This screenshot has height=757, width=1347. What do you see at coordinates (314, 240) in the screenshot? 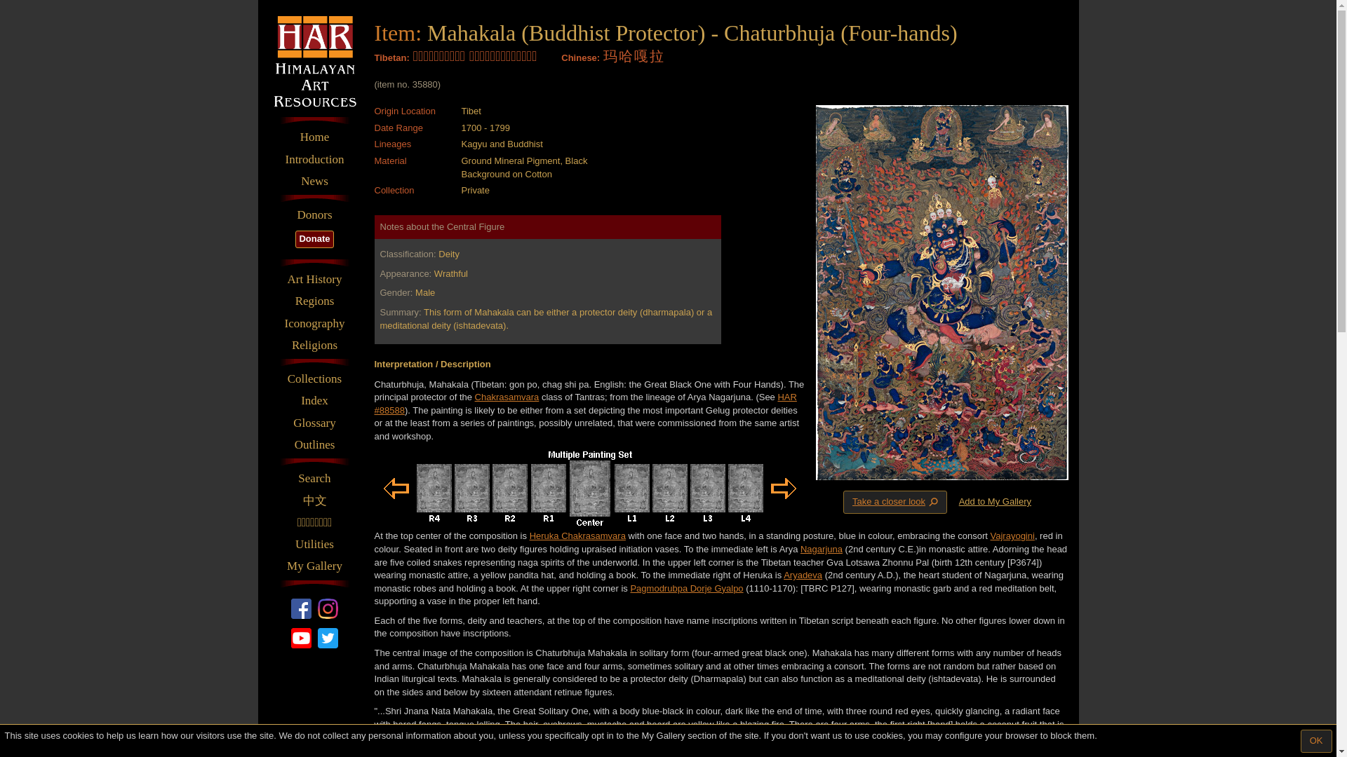
I see `Donate` at bounding box center [314, 240].